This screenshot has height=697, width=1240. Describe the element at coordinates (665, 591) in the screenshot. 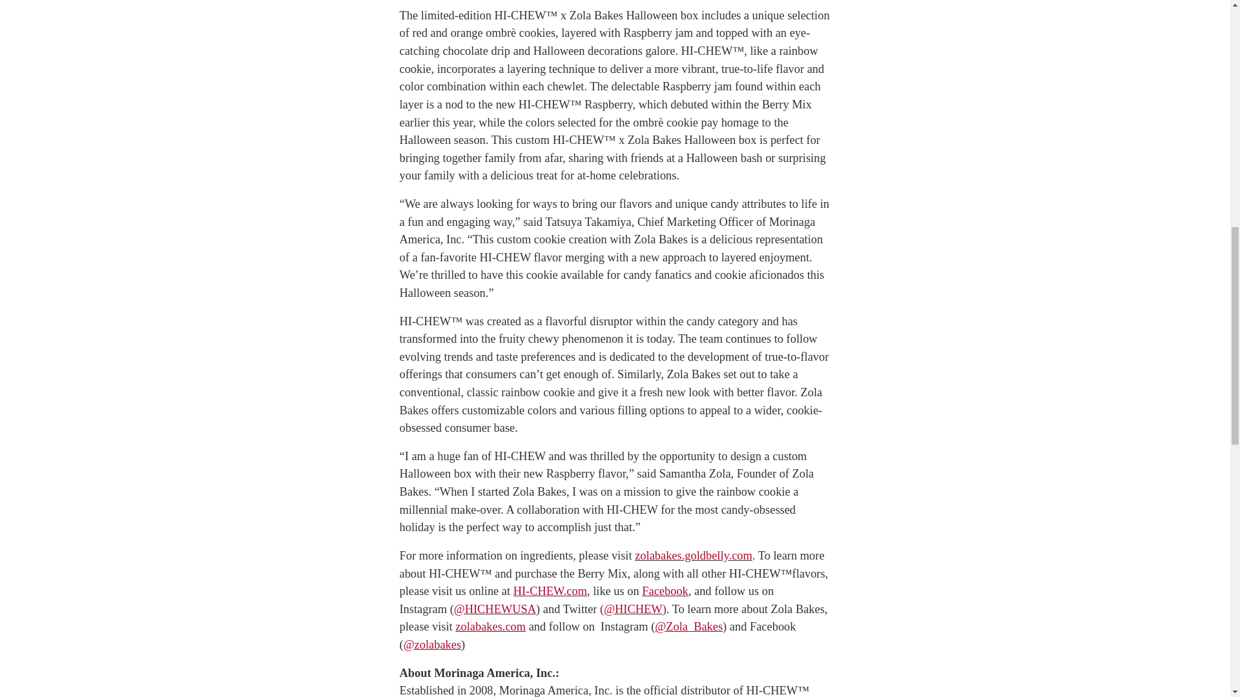

I see `Facebook` at that location.